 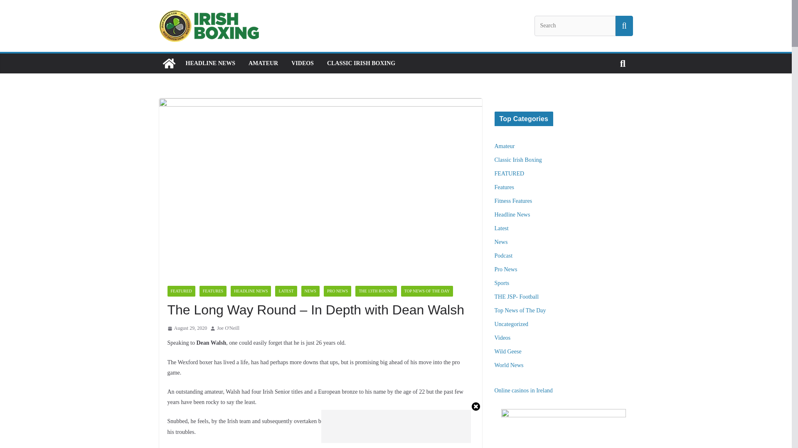 I want to click on HEADLINE NEWS, so click(x=251, y=291).